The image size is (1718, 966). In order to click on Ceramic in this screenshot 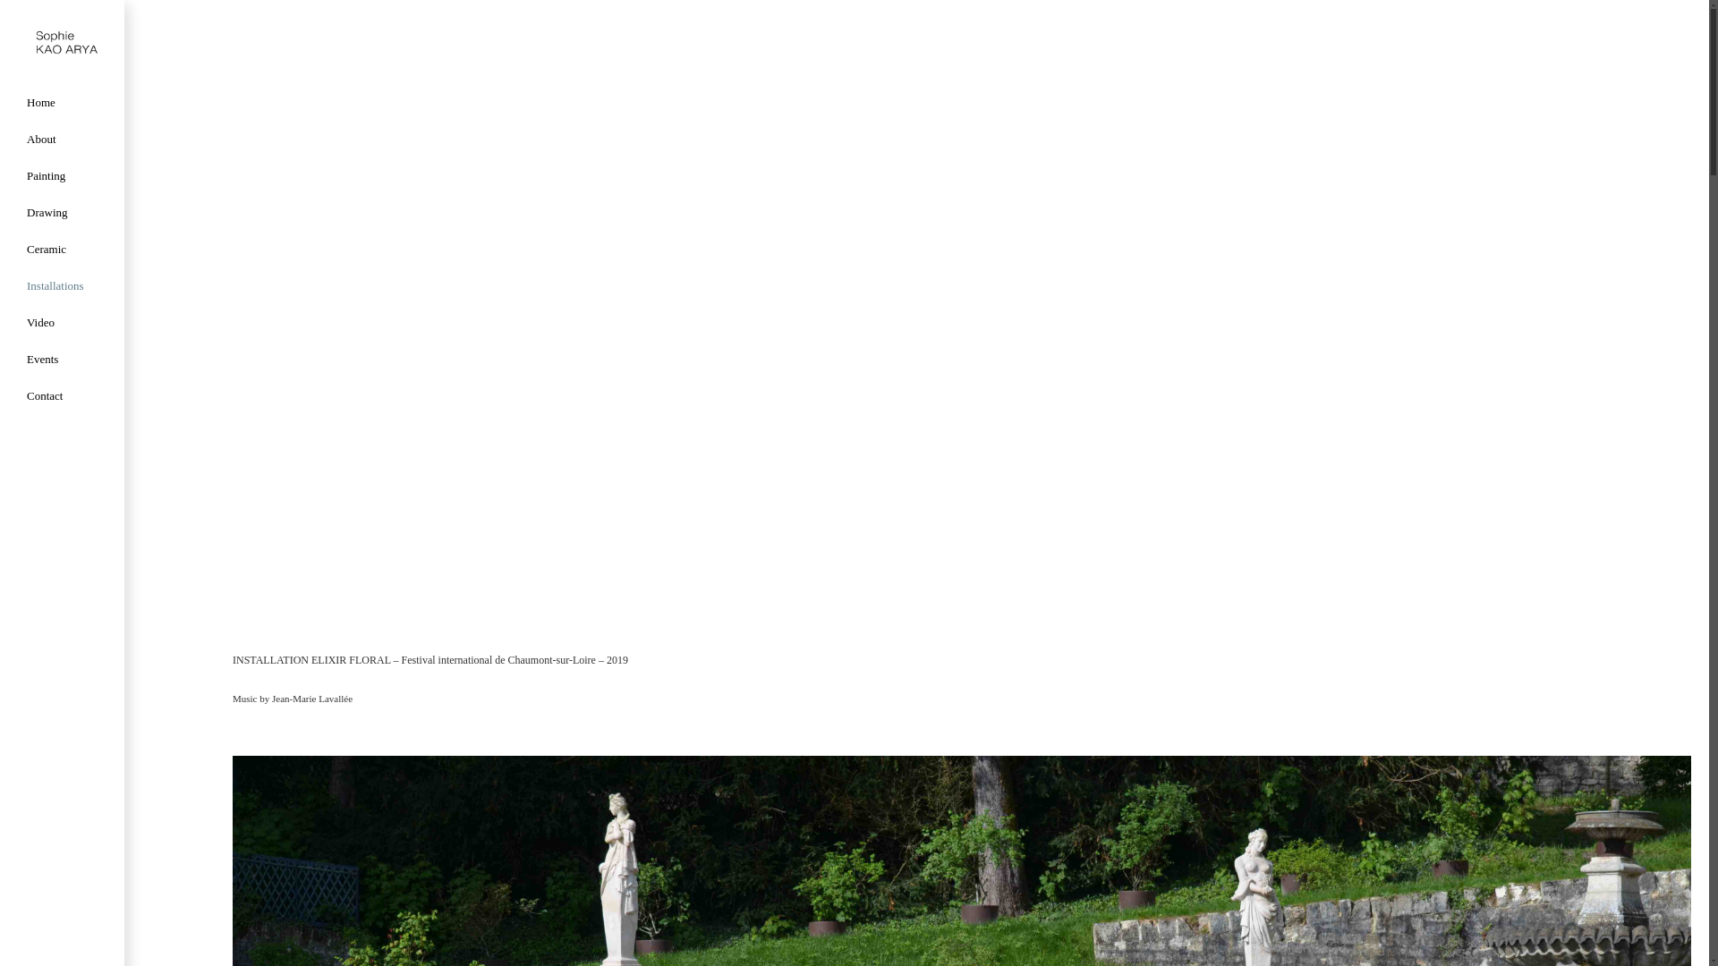, I will do `click(63, 249)`.